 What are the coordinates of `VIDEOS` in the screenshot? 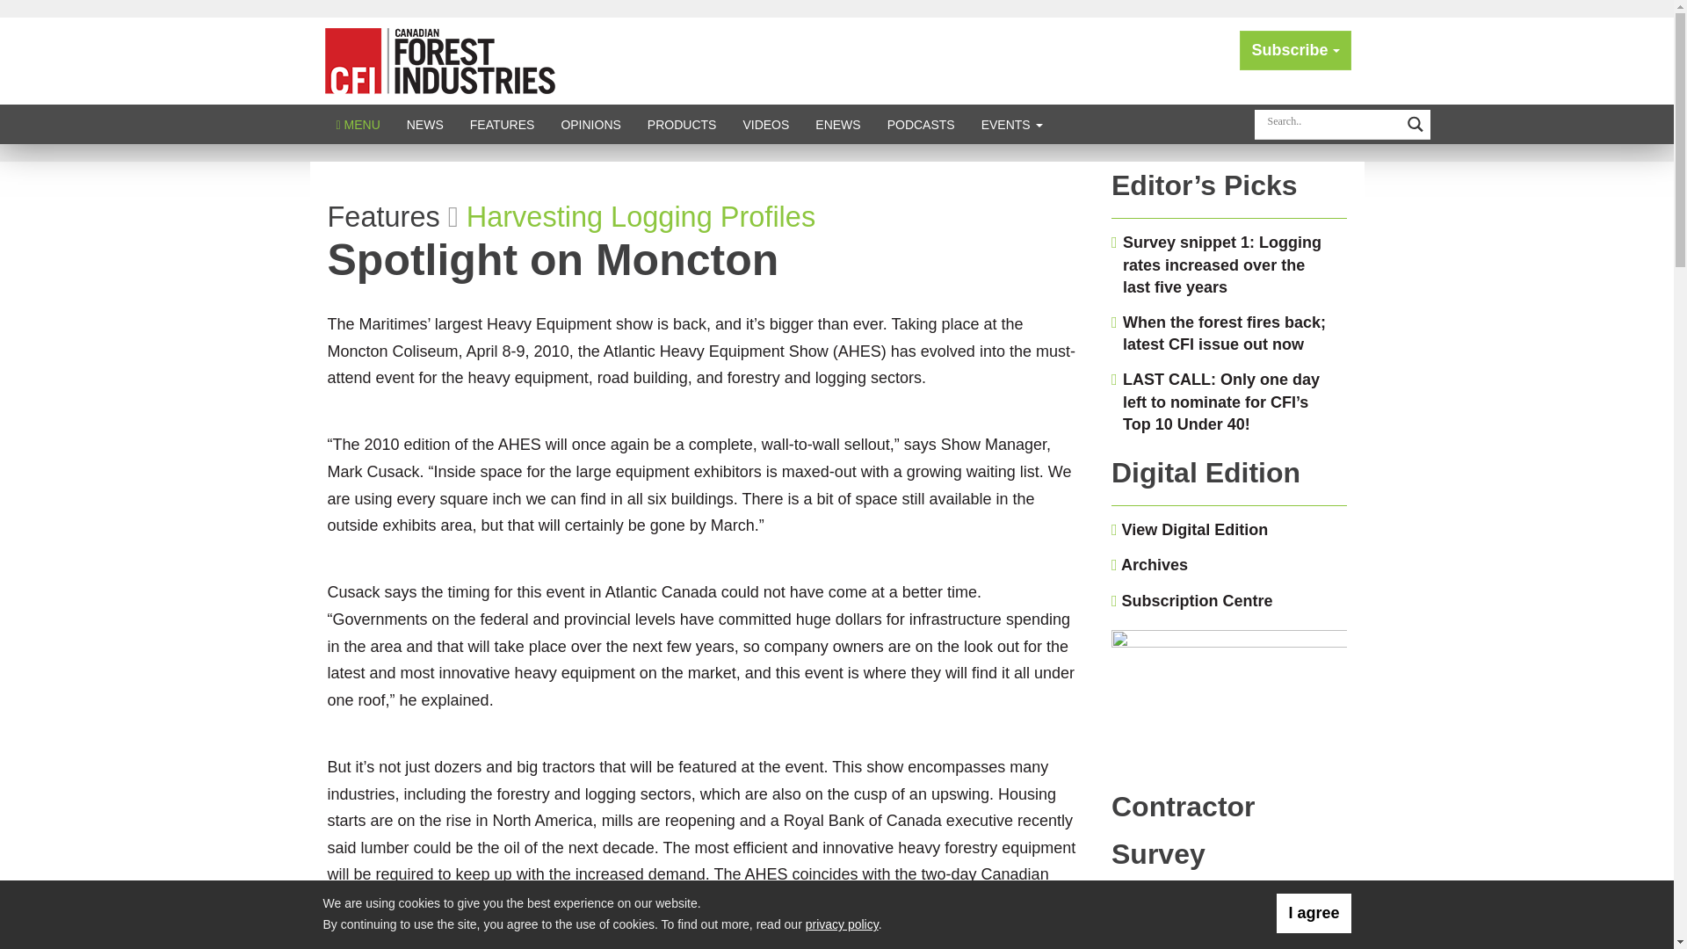 It's located at (765, 124).